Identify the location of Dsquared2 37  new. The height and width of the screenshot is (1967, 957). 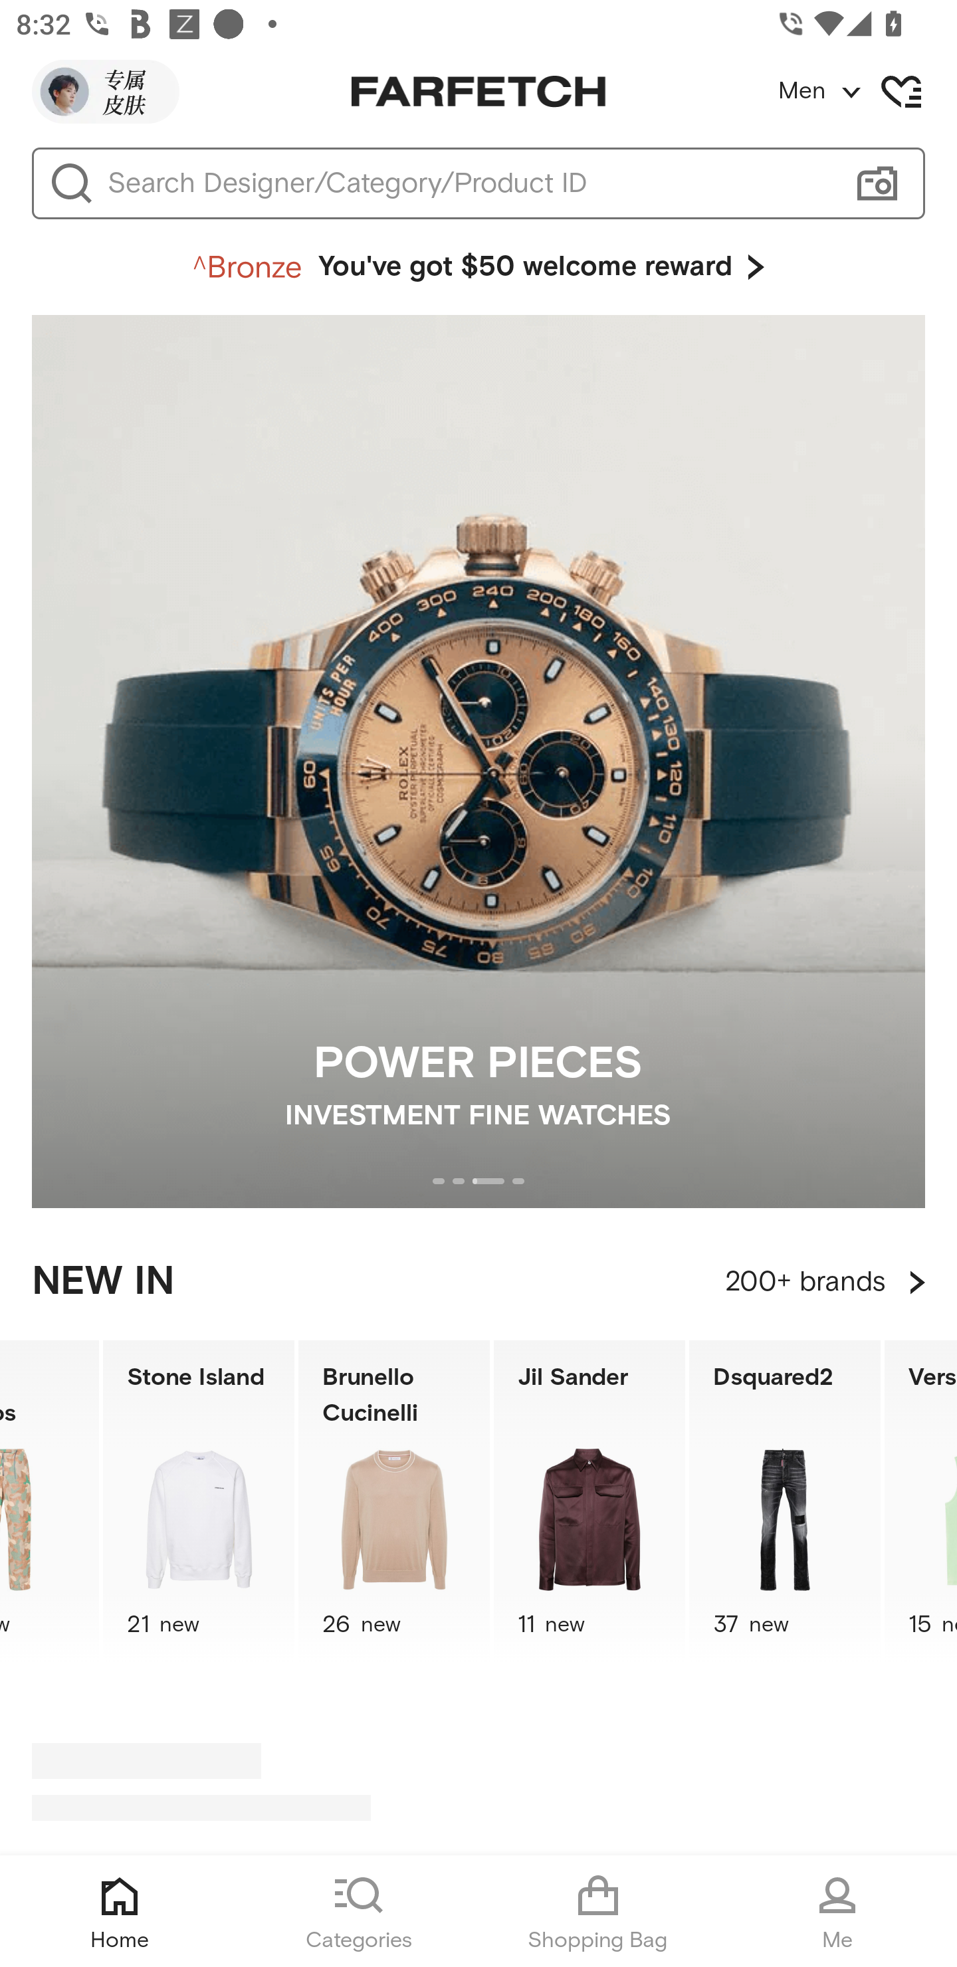
(784, 1502).